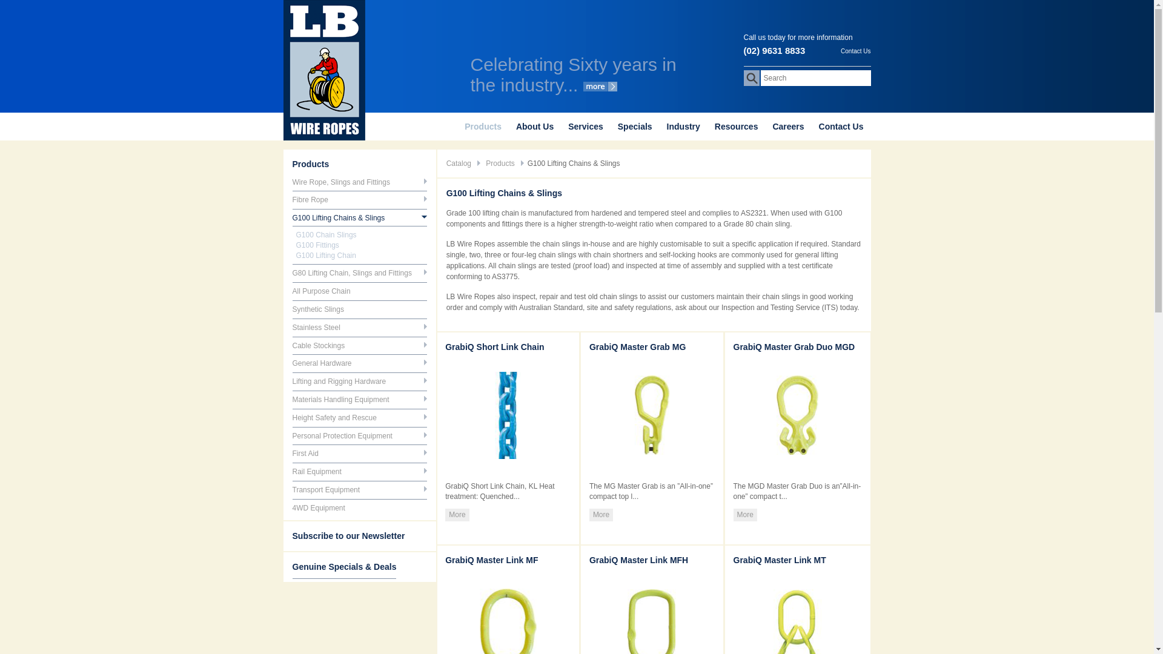 The width and height of the screenshot is (1163, 654). Describe the element at coordinates (745, 515) in the screenshot. I see `More` at that location.